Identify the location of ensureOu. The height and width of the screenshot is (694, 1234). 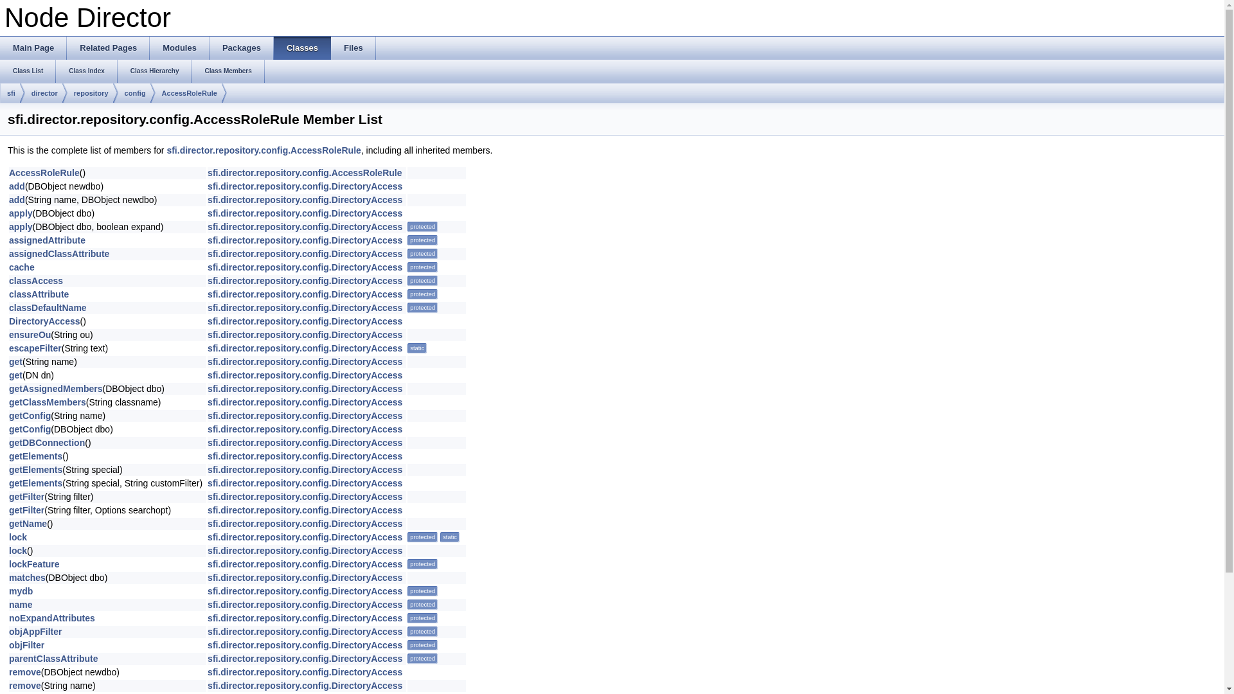
(30, 335).